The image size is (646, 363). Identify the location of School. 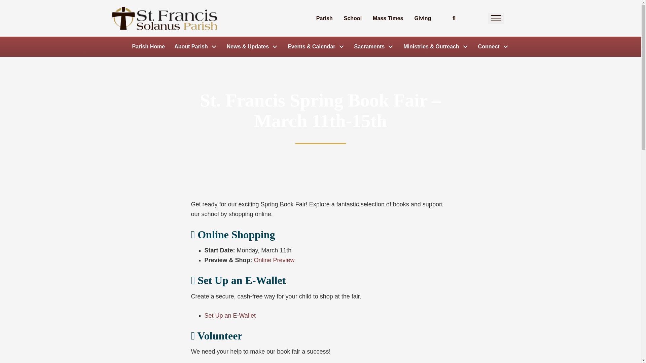
(353, 18).